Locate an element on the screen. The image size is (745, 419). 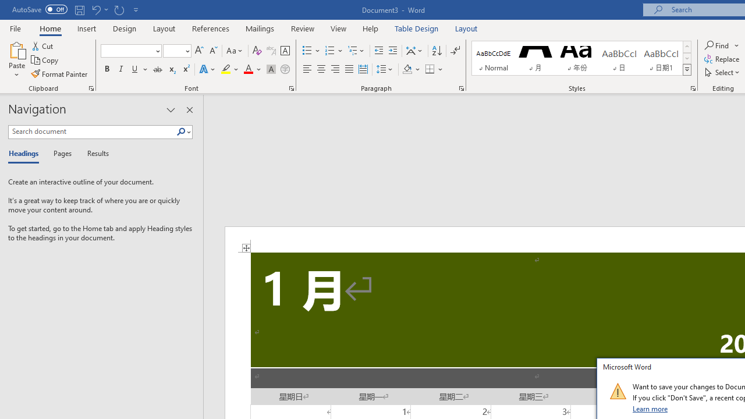
Shading is located at coordinates (411, 70).